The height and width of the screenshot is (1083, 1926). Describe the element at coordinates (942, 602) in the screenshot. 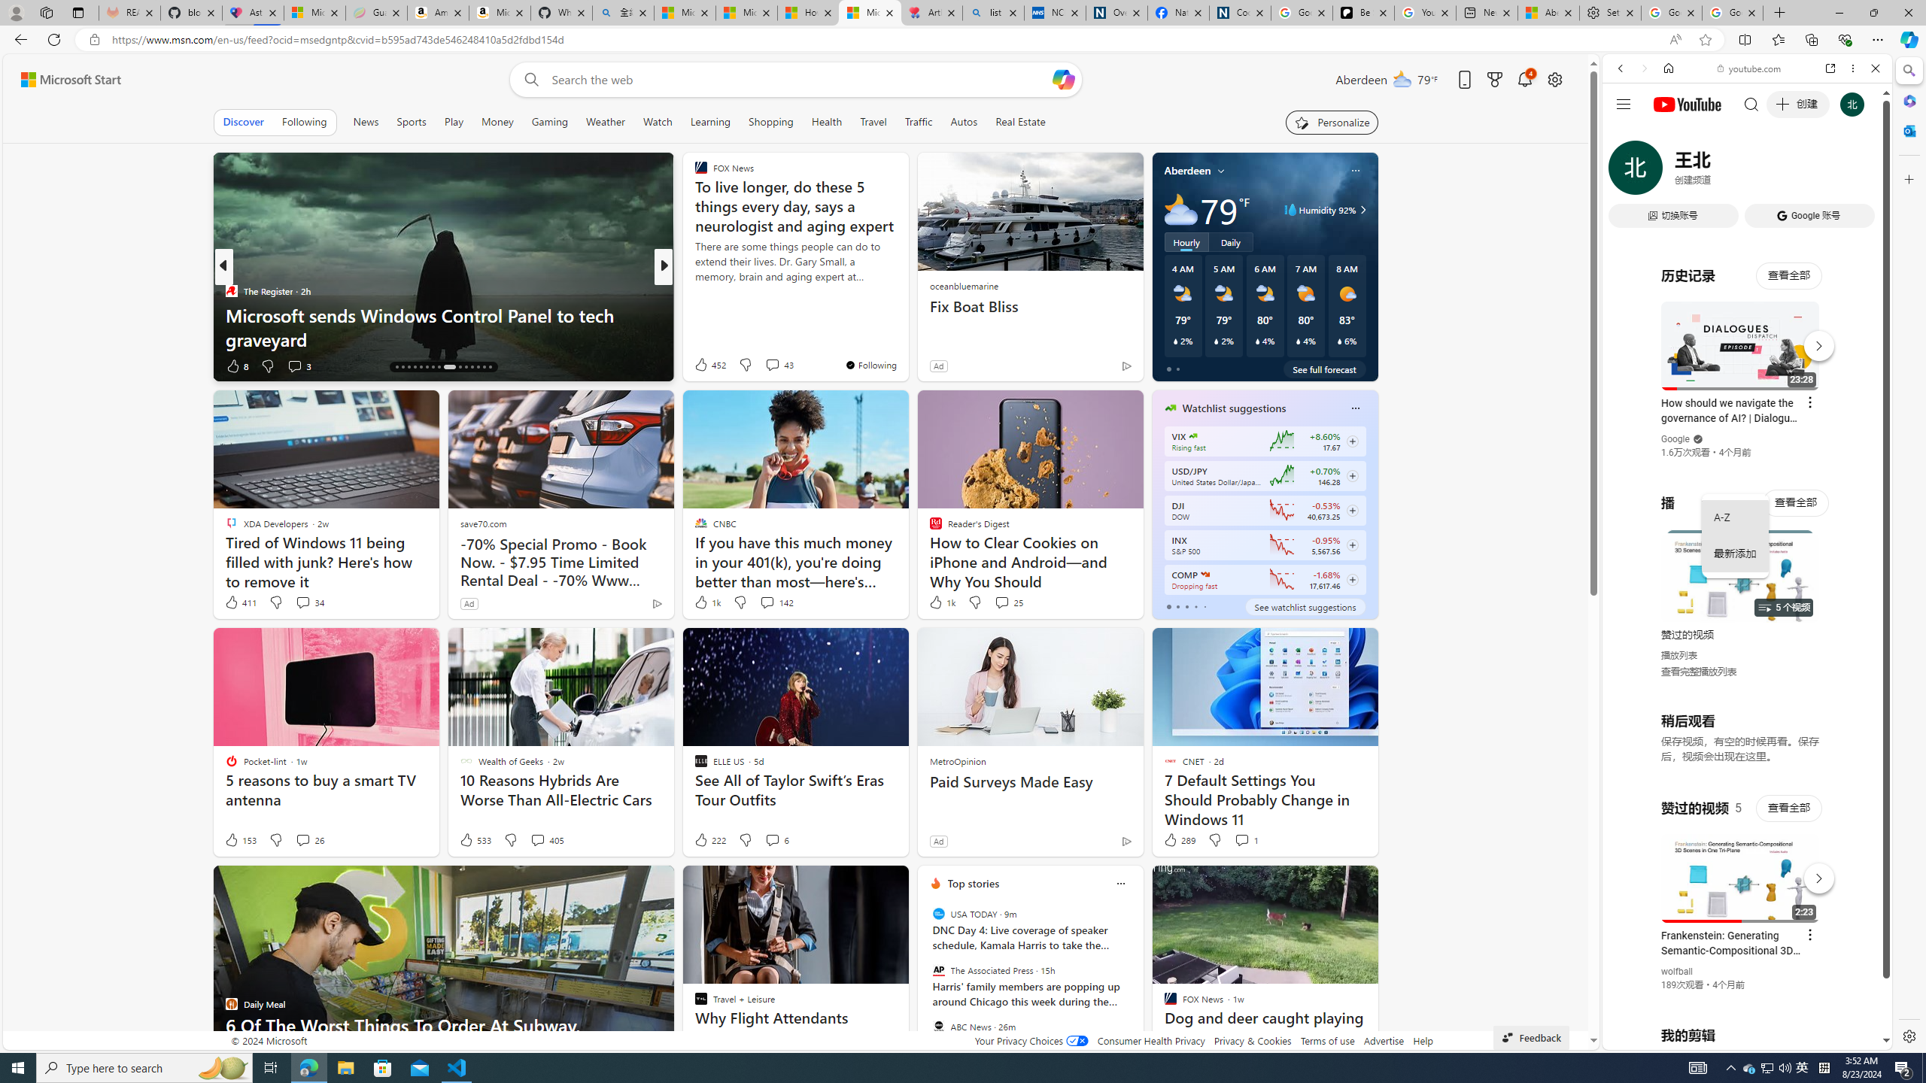

I see `1k Like` at that location.